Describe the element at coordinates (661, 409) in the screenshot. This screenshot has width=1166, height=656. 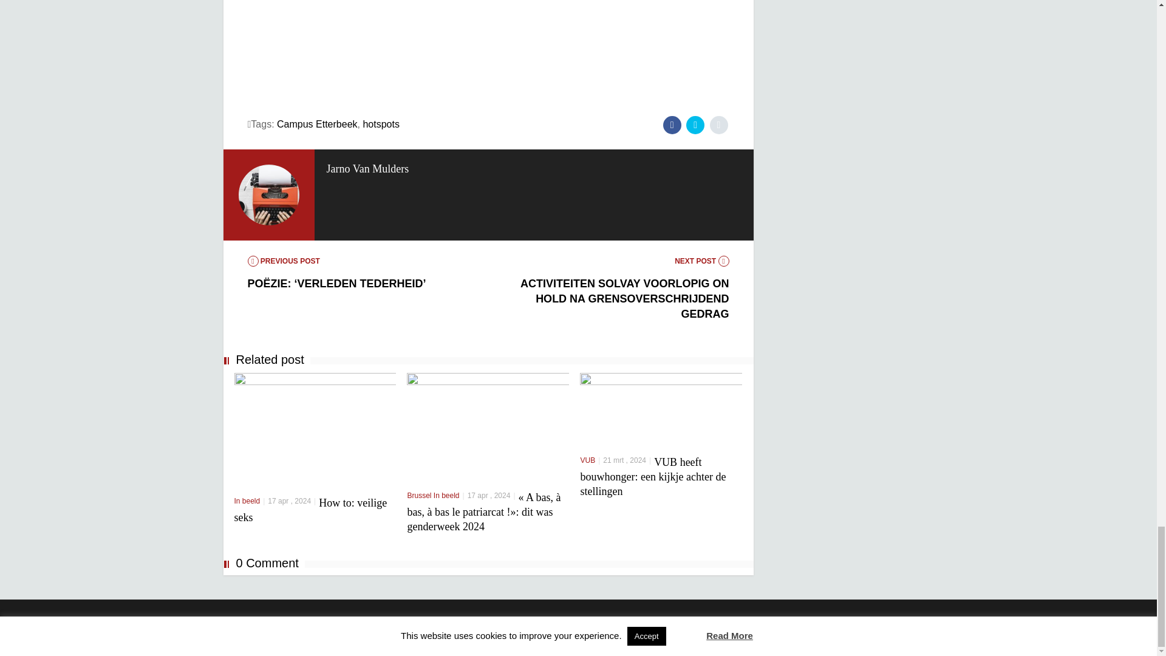
I see `VUB heeft bouwhonger: een kijkje achter de stellingen` at that location.